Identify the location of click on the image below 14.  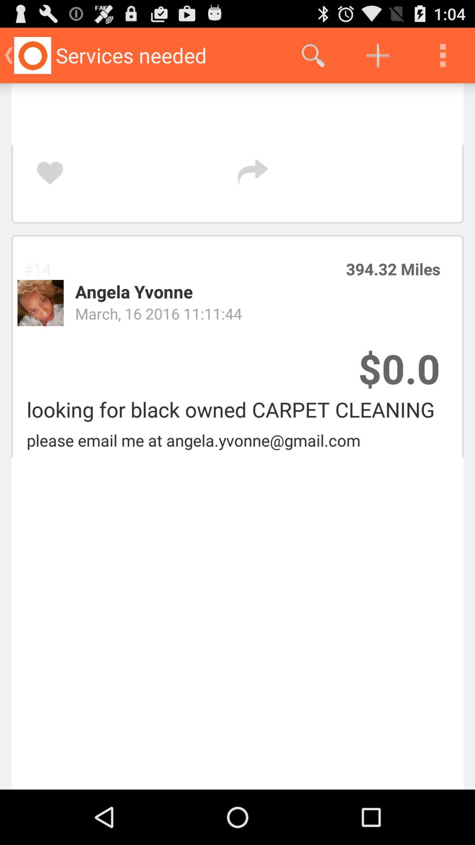
(40, 303).